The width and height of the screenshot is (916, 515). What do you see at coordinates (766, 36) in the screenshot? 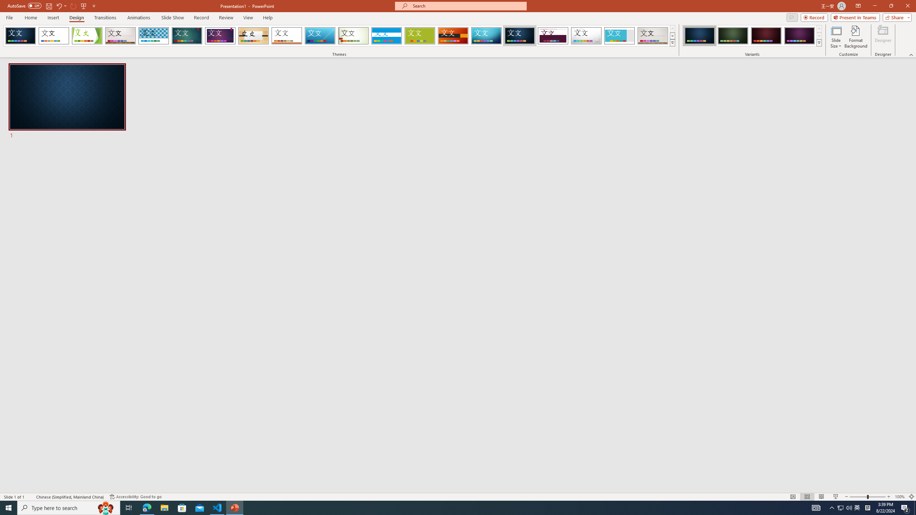
I see `Damask Variant 3` at bounding box center [766, 36].